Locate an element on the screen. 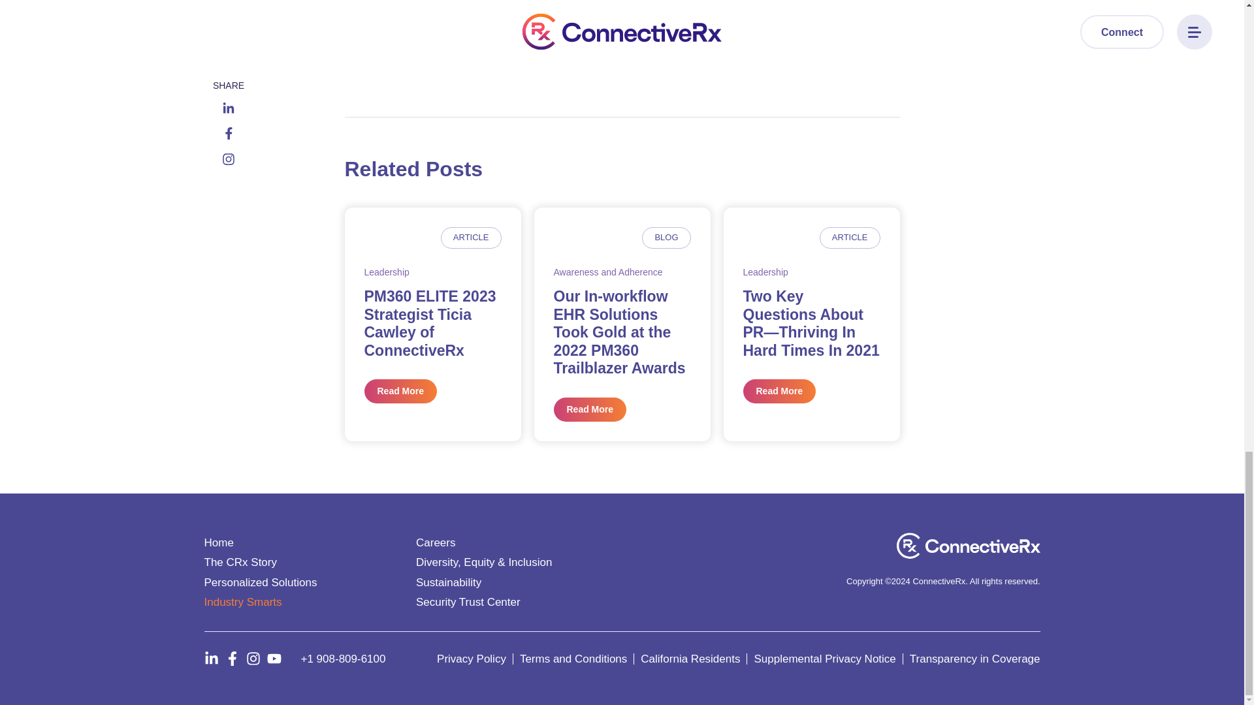 The image size is (1254, 705). Leadership is located at coordinates (387, 272).